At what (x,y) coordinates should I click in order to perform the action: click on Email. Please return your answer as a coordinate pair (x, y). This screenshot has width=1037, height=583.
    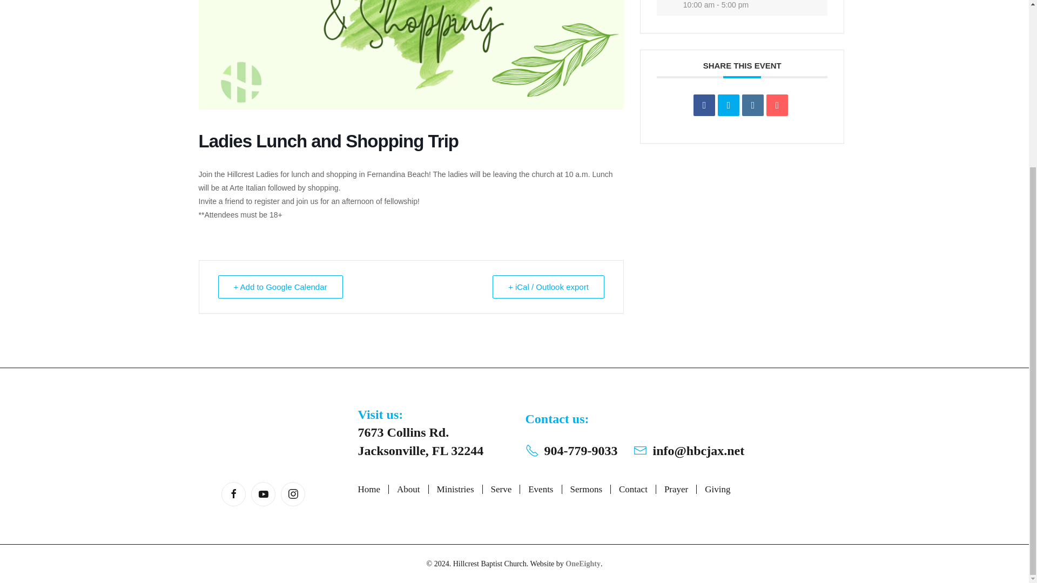
    Looking at the image, I should click on (777, 105).